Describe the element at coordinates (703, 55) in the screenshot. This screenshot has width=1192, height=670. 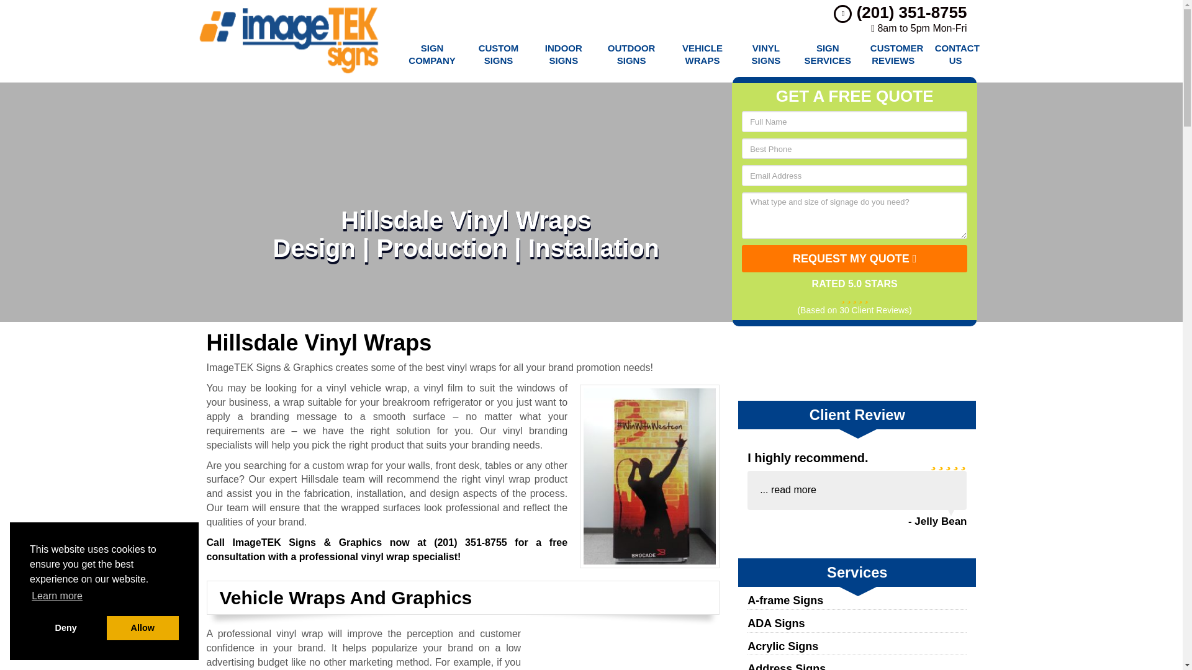
I see `VEHICLE WRAPS` at that location.